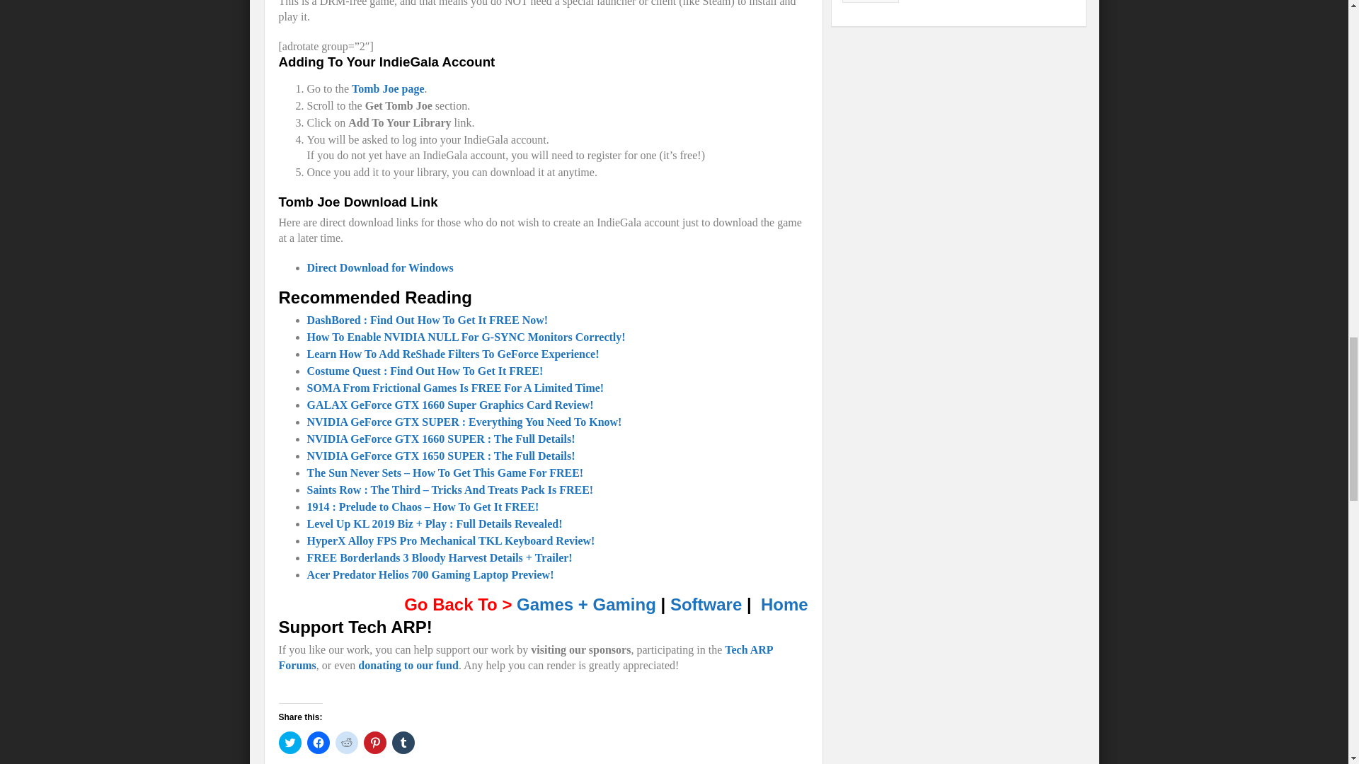 The height and width of the screenshot is (764, 1359). What do you see at coordinates (347, 742) in the screenshot?
I see `Click to share on Reddit` at bounding box center [347, 742].